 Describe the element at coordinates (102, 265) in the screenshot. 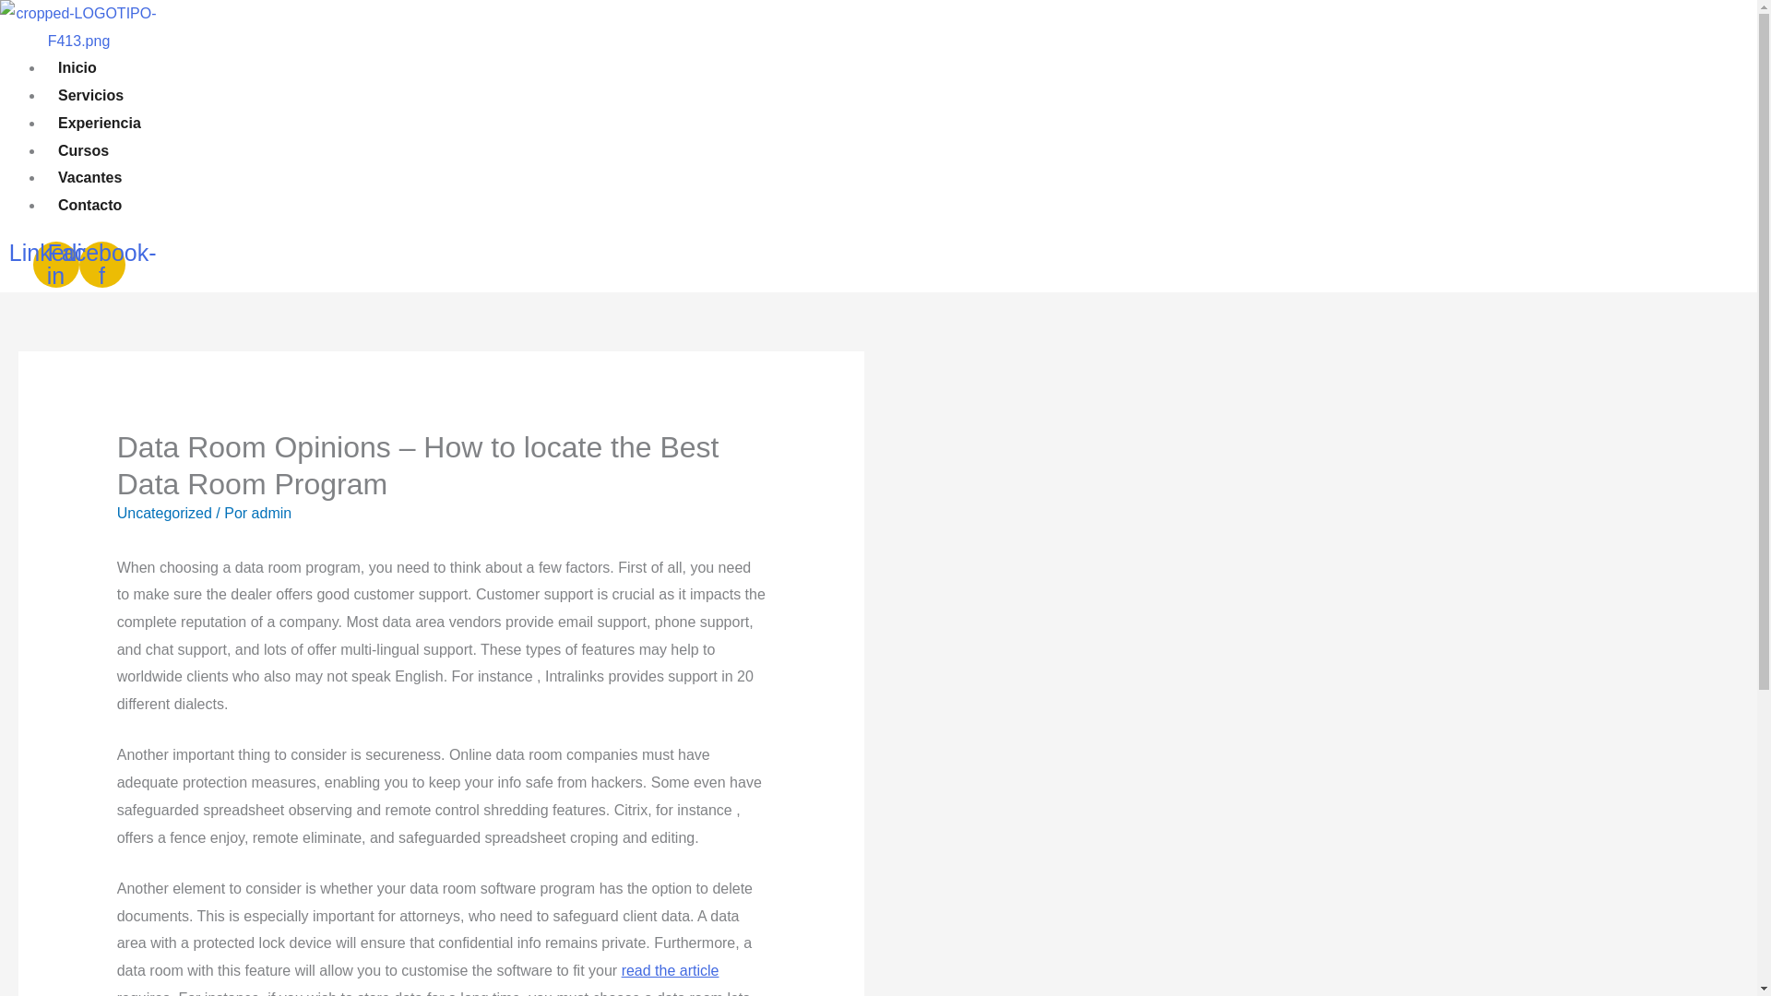

I see `Facebook-f` at that location.